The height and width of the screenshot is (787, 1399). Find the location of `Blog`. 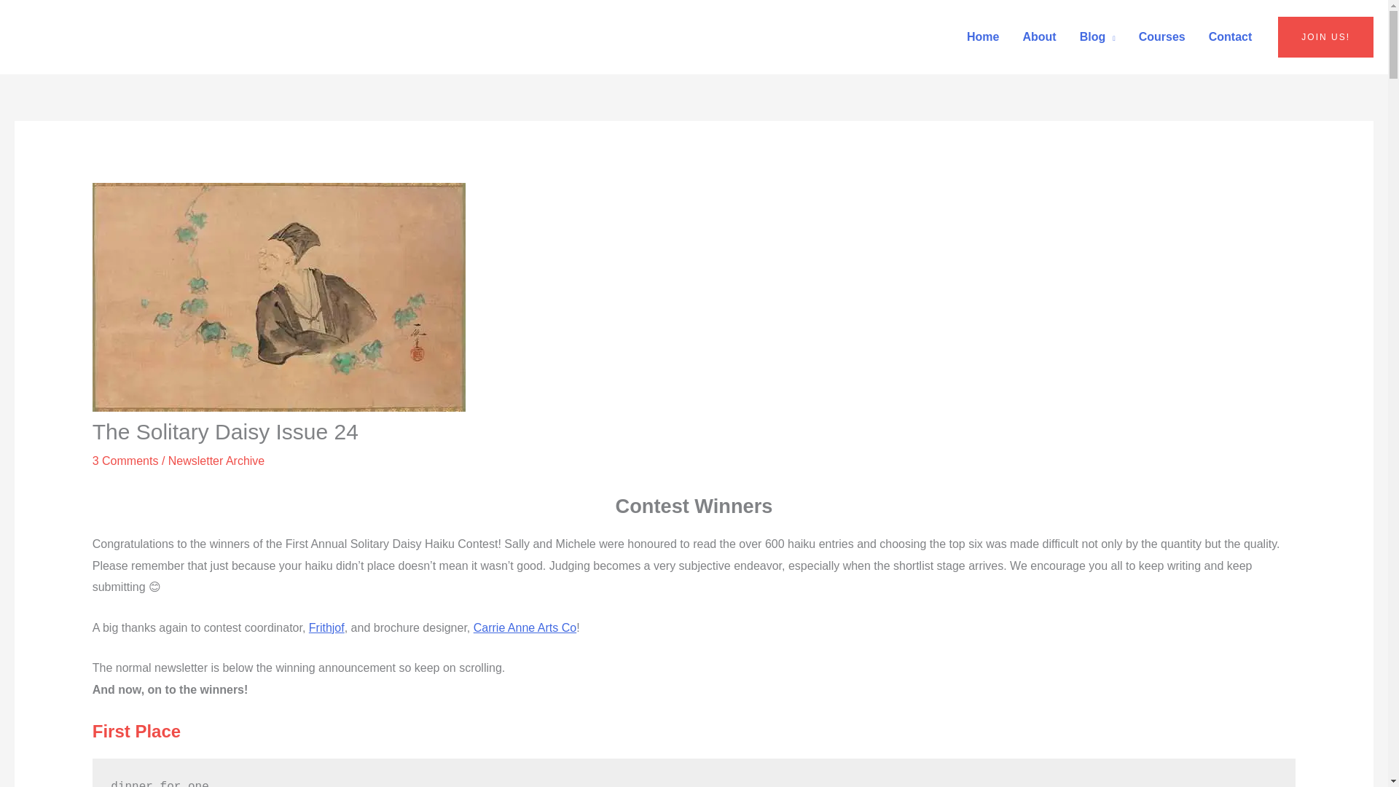

Blog is located at coordinates (1097, 37).